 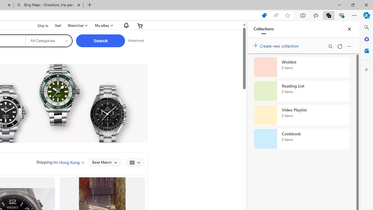 I want to click on Watchlist, so click(x=77, y=26).